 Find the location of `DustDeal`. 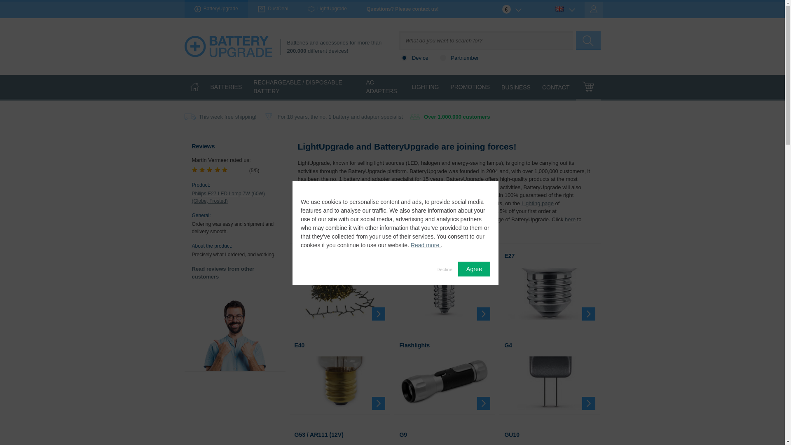

DustDeal is located at coordinates (273, 9).